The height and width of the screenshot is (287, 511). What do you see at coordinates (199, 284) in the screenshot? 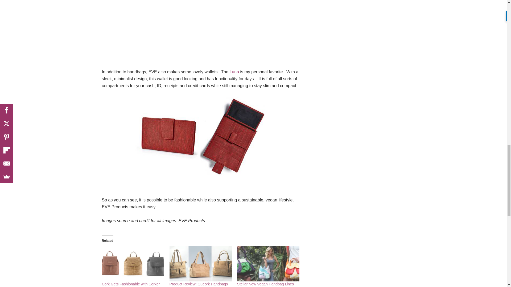
I see `Product Review: Queork Handbags` at bounding box center [199, 284].